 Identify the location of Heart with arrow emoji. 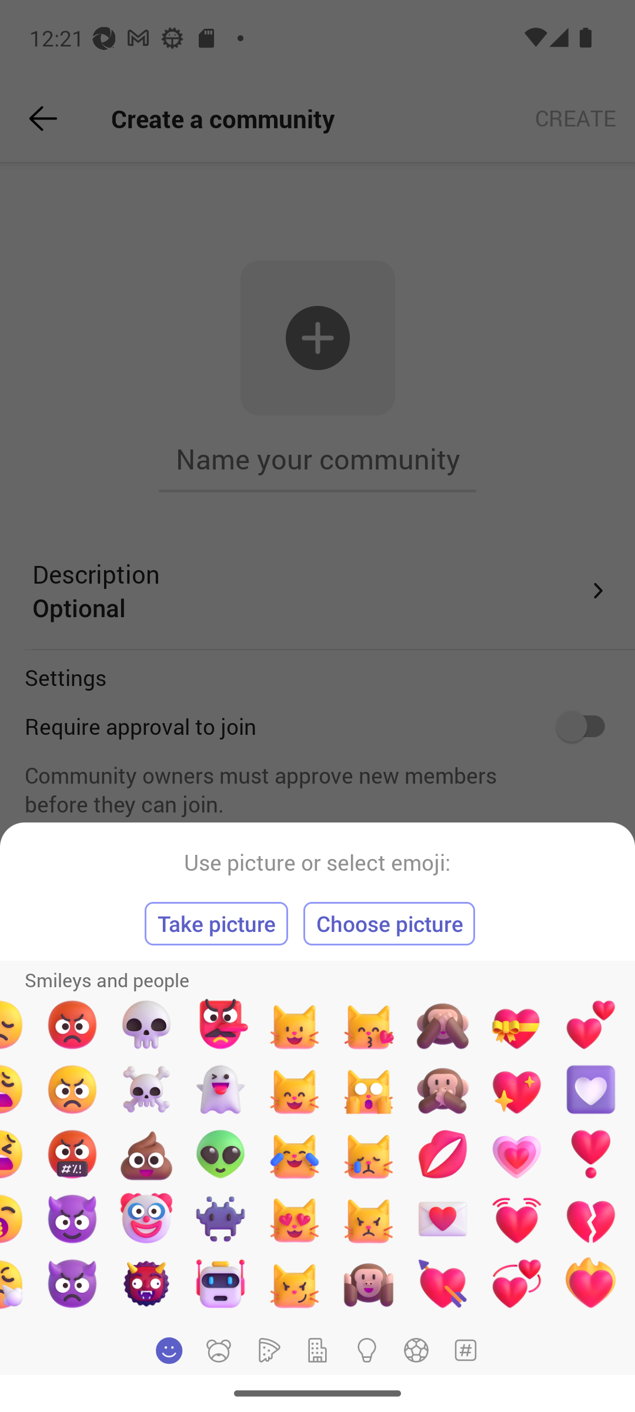
(442, 1283).